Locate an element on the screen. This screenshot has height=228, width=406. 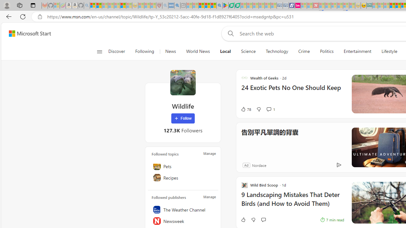
78 Like is located at coordinates (246, 109).